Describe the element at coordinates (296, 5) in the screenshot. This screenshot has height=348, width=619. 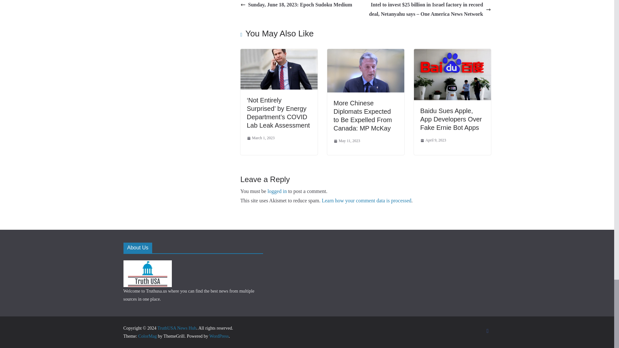
I see `Sunday, June 18, 2023: Epoch Sudoku Medium` at that location.